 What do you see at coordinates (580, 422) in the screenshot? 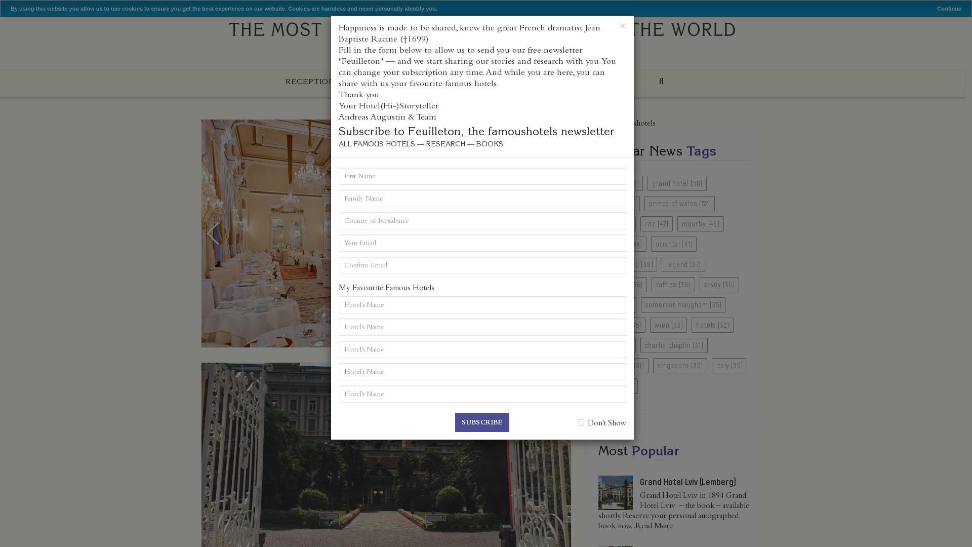
I see `on` at bounding box center [580, 422].